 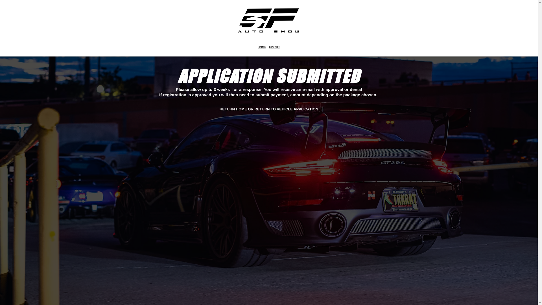 I want to click on EVENTS, so click(x=275, y=47).